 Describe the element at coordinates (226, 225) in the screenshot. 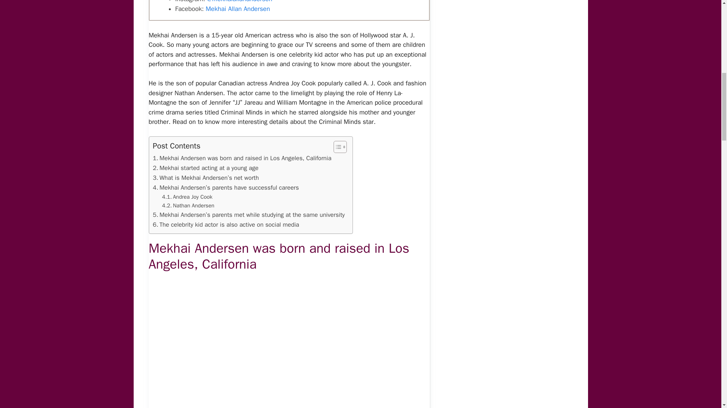

I see `The celebrity kid actor is also active on social media` at that location.